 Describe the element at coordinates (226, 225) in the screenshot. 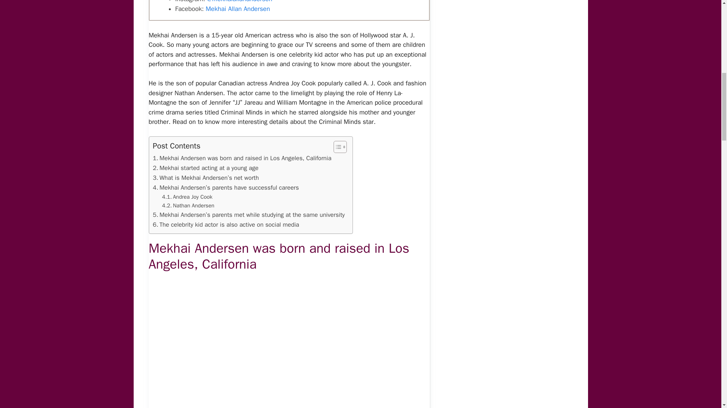

I see `The celebrity kid actor is also active on social media` at that location.